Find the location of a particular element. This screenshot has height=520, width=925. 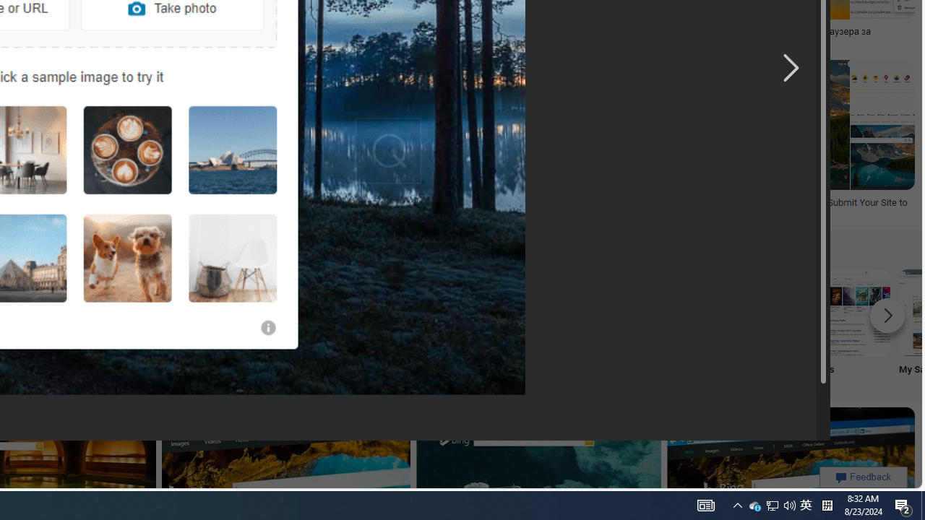

Top 10 Search engine | REALITYPOD - Part 3 is located at coordinates (269, 32).